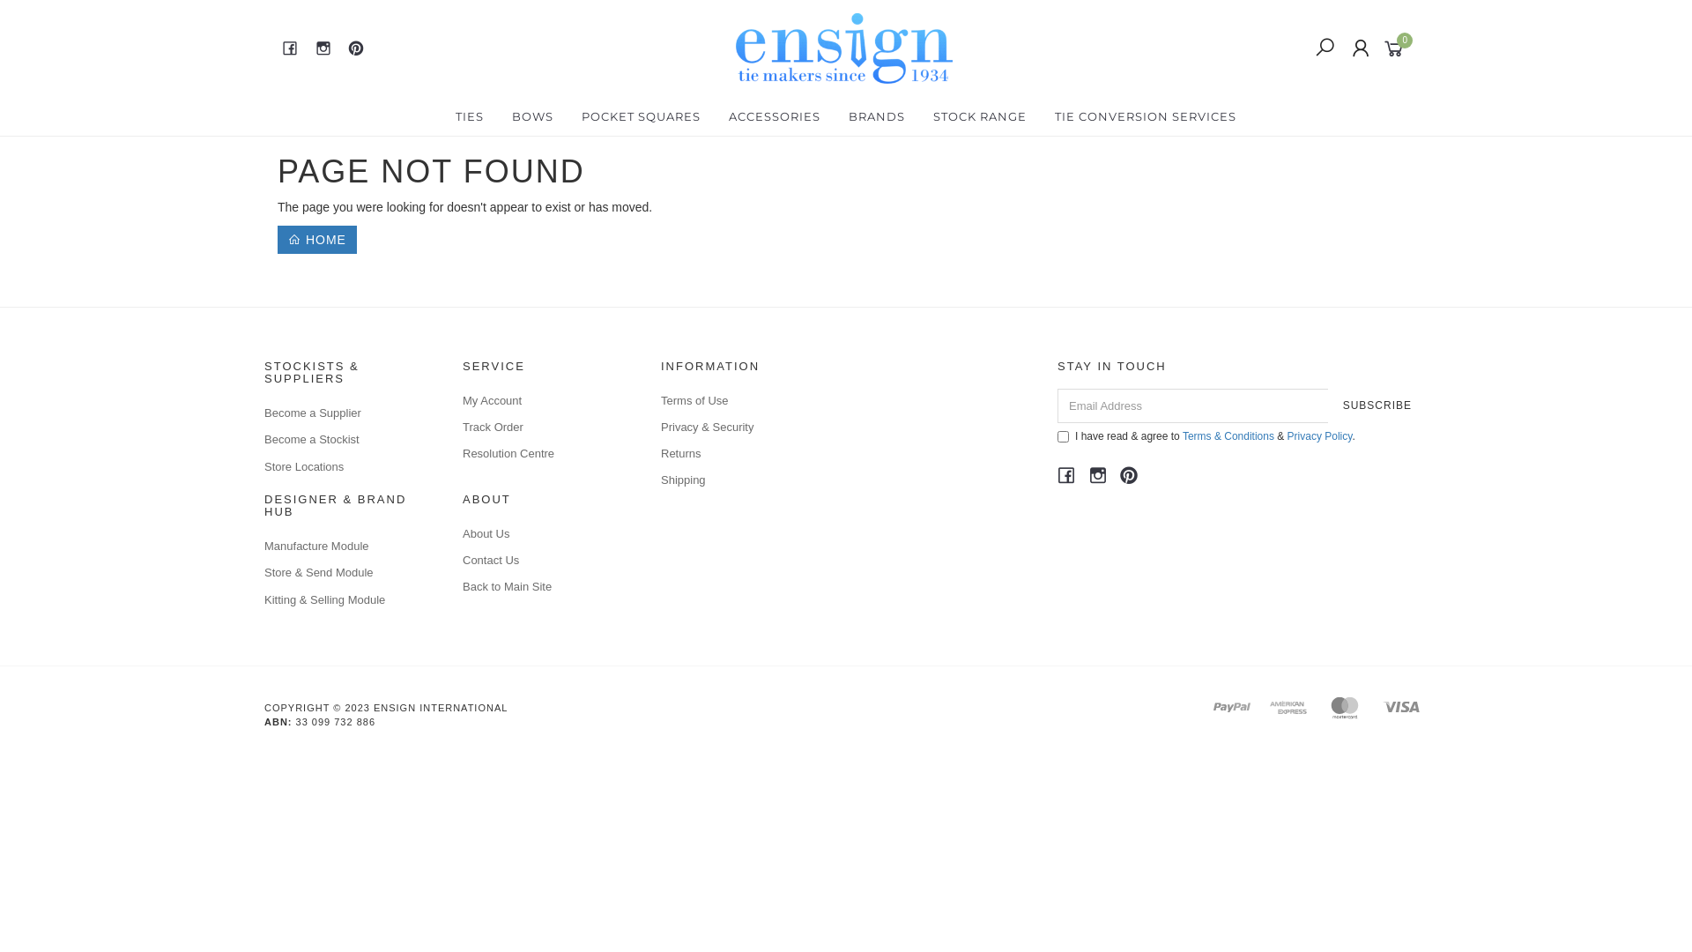  I want to click on HOME, so click(317, 240).